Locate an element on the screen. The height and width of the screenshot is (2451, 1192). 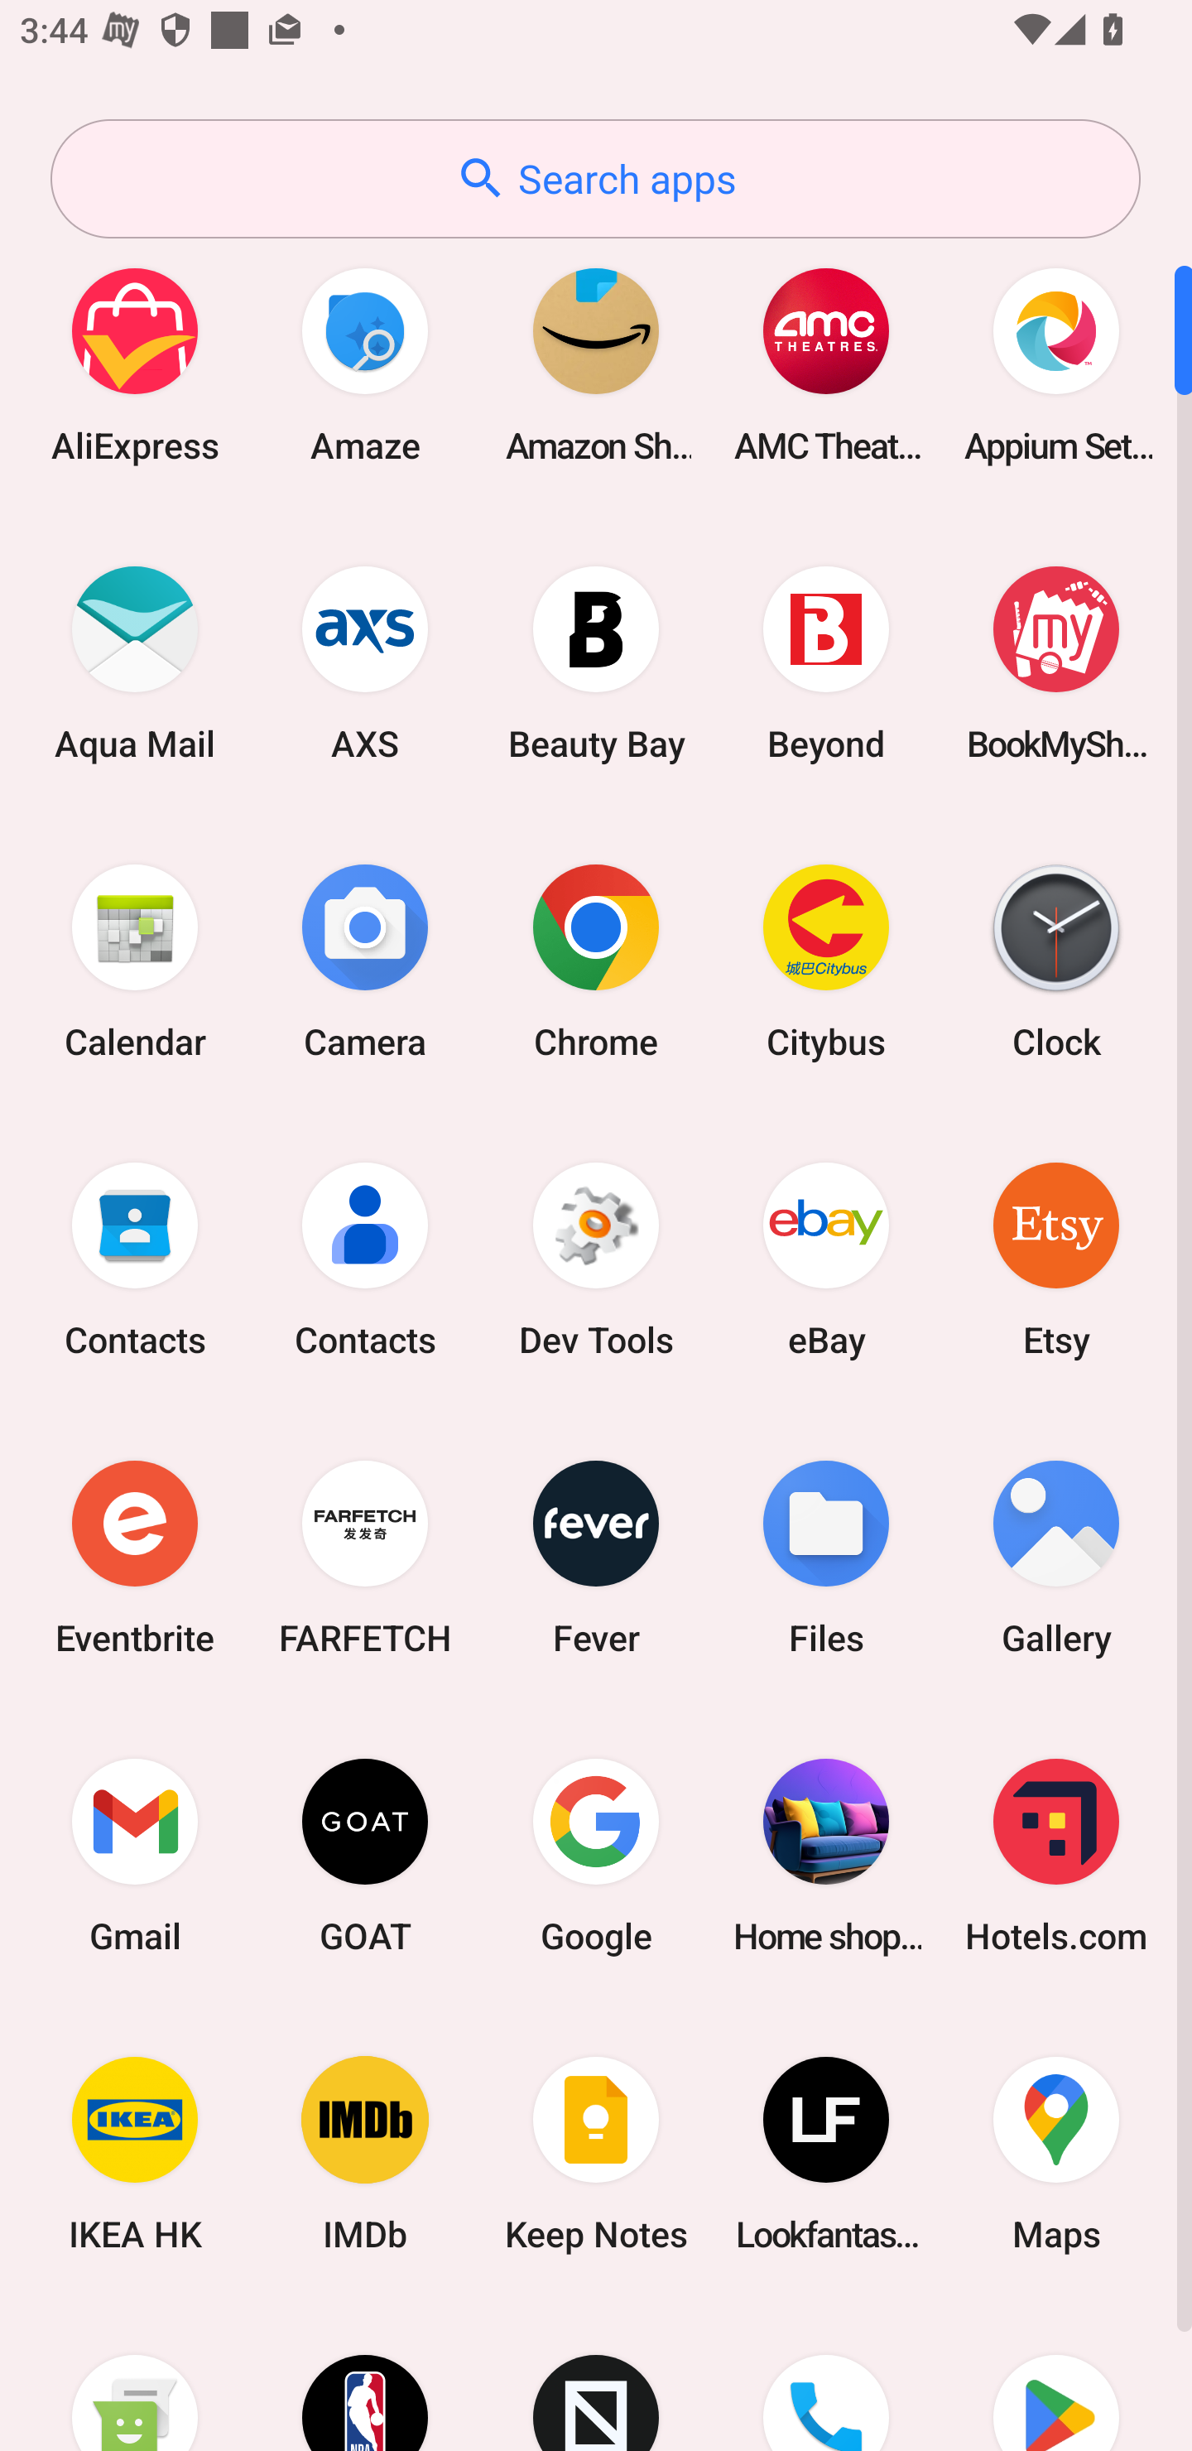
Keep Notes is located at coordinates (596, 2155).